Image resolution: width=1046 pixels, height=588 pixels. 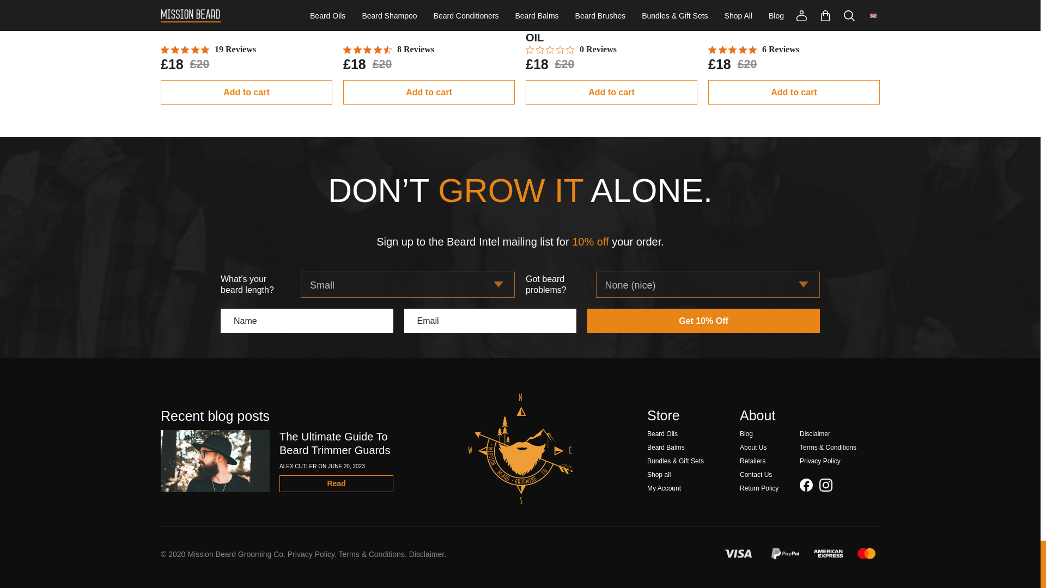 What do you see at coordinates (246, 92) in the screenshot?
I see `Add to cart` at bounding box center [246, 92].